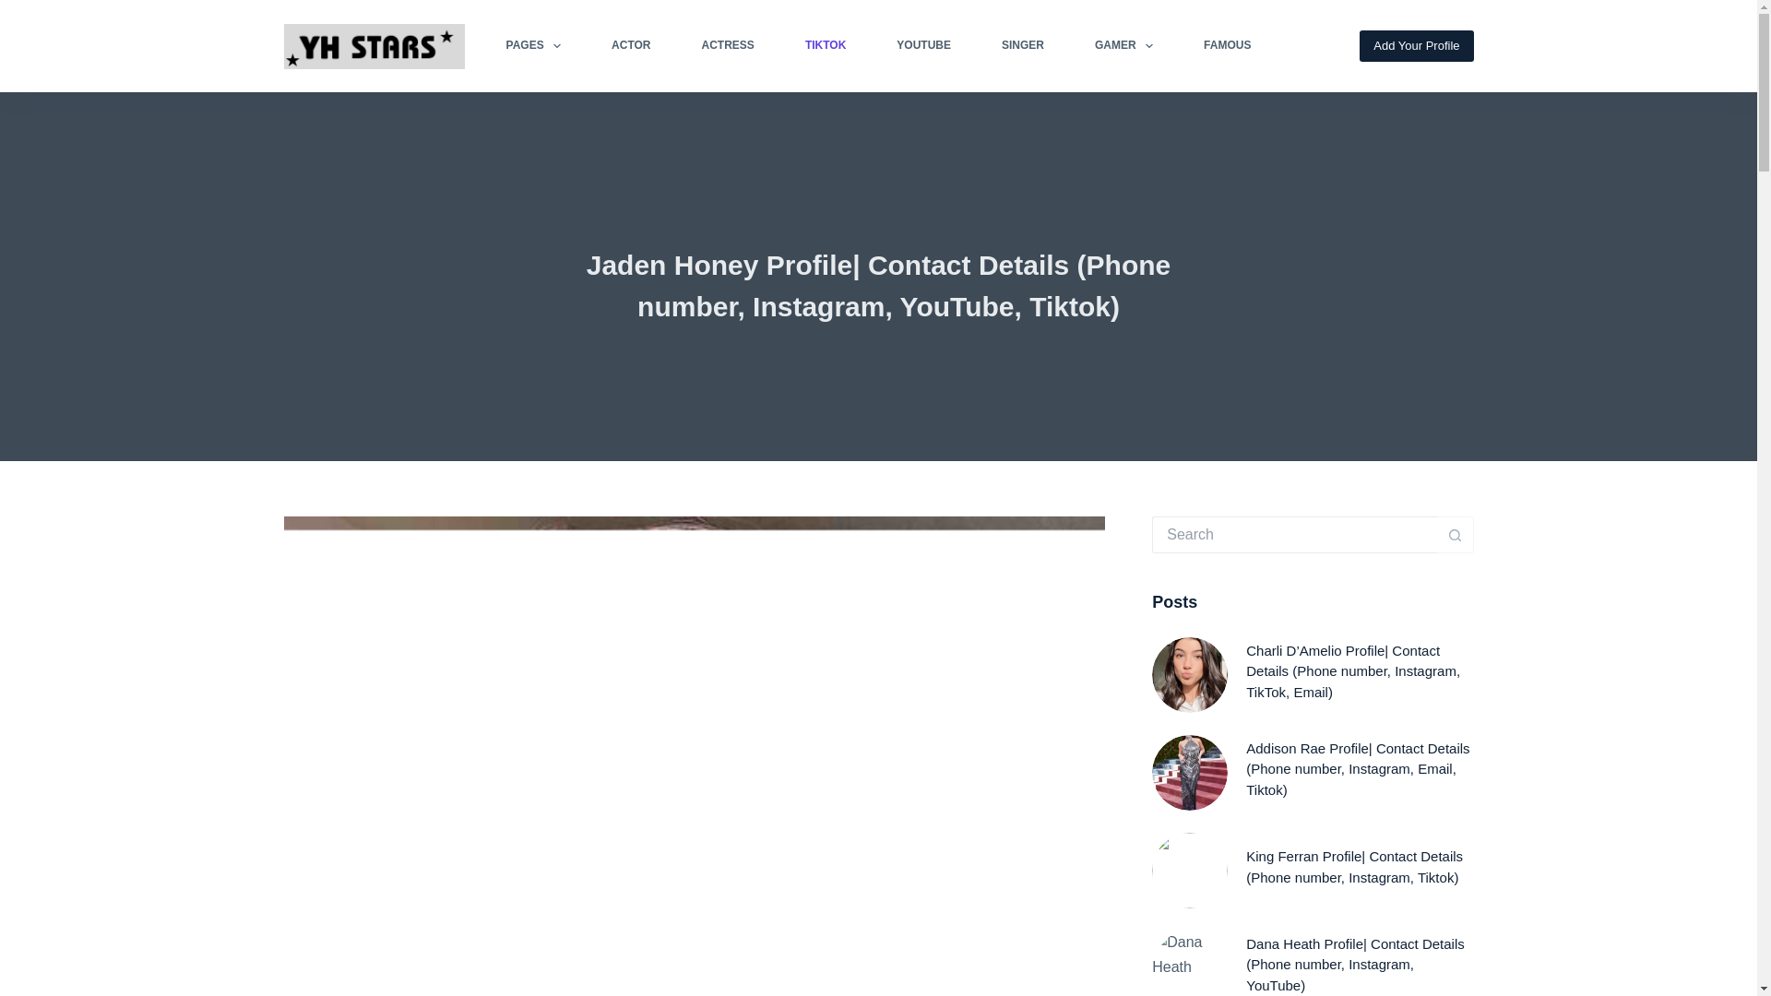  I want to click on TIKTOK, so click(825, 46).